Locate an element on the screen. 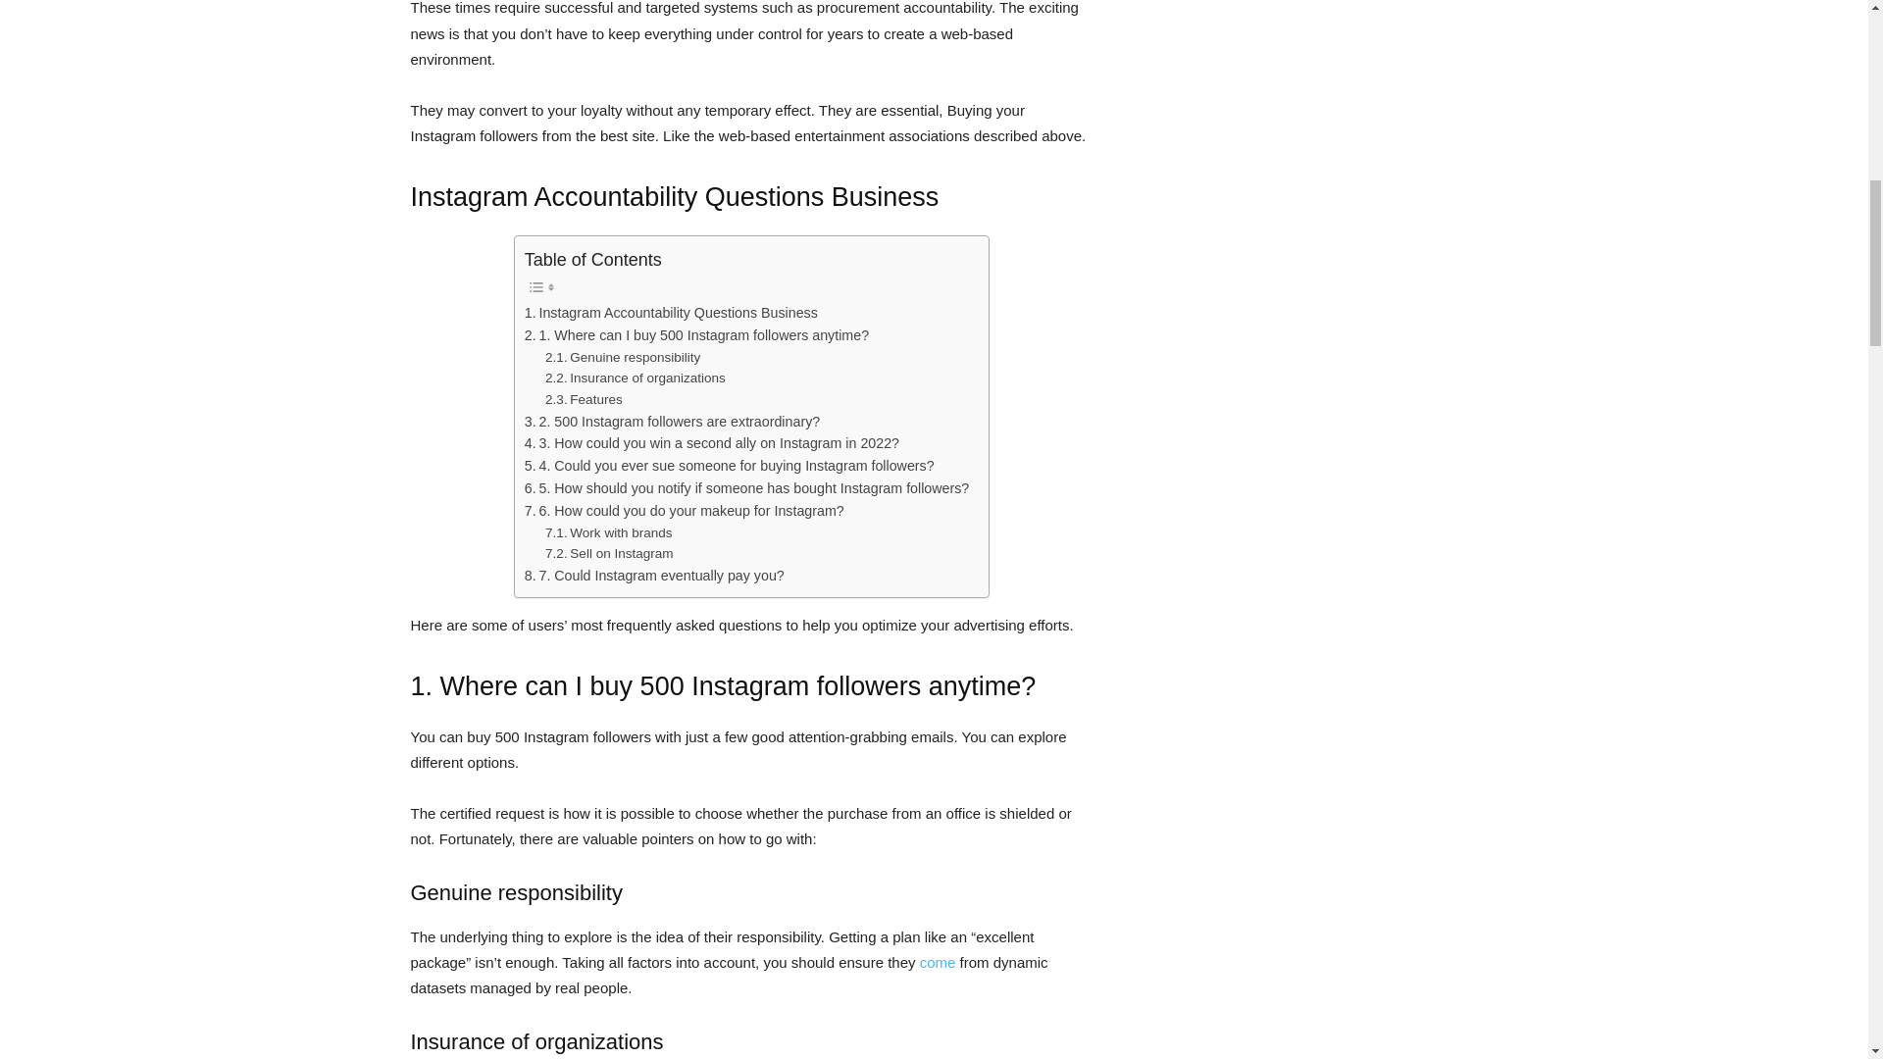 This screenshot has width=1883, height=1059. Genuine responsibility is located at coordinates (623, 357).